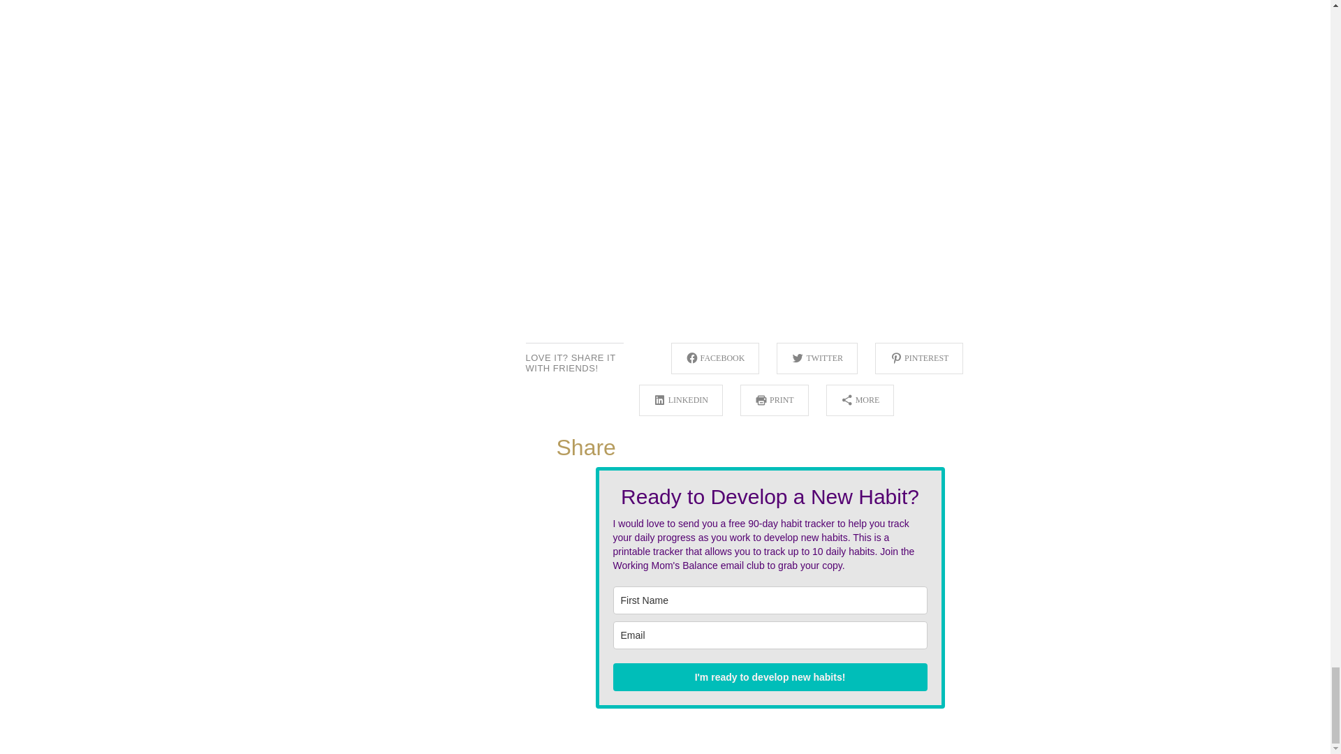  I want to click on Click to share on LinkedIn, so click(680, 400).